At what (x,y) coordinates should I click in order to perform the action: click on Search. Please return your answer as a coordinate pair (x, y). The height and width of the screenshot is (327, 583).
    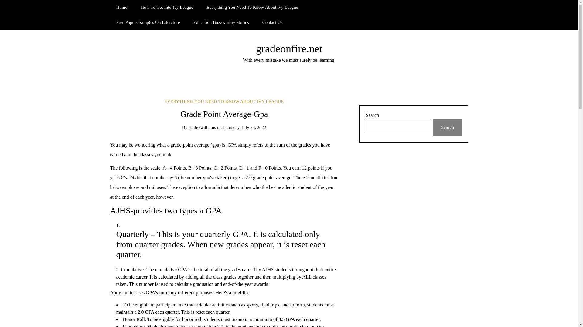
    Looking at the image, I should click on (447, 127).